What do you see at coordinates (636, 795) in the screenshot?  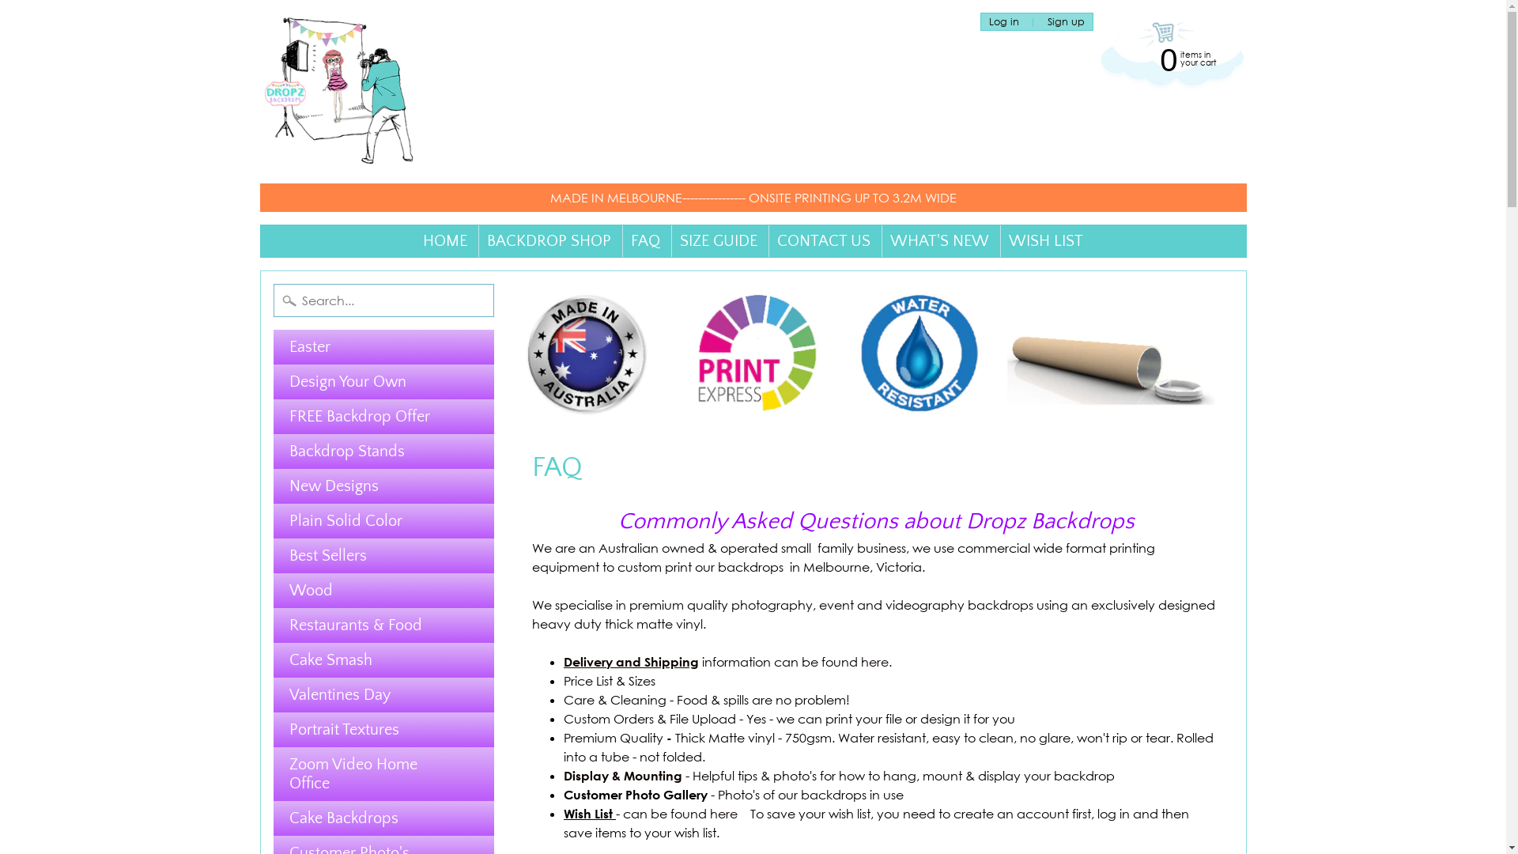 I see `Customer Photo Gallery` at bounding box center [636, 795].